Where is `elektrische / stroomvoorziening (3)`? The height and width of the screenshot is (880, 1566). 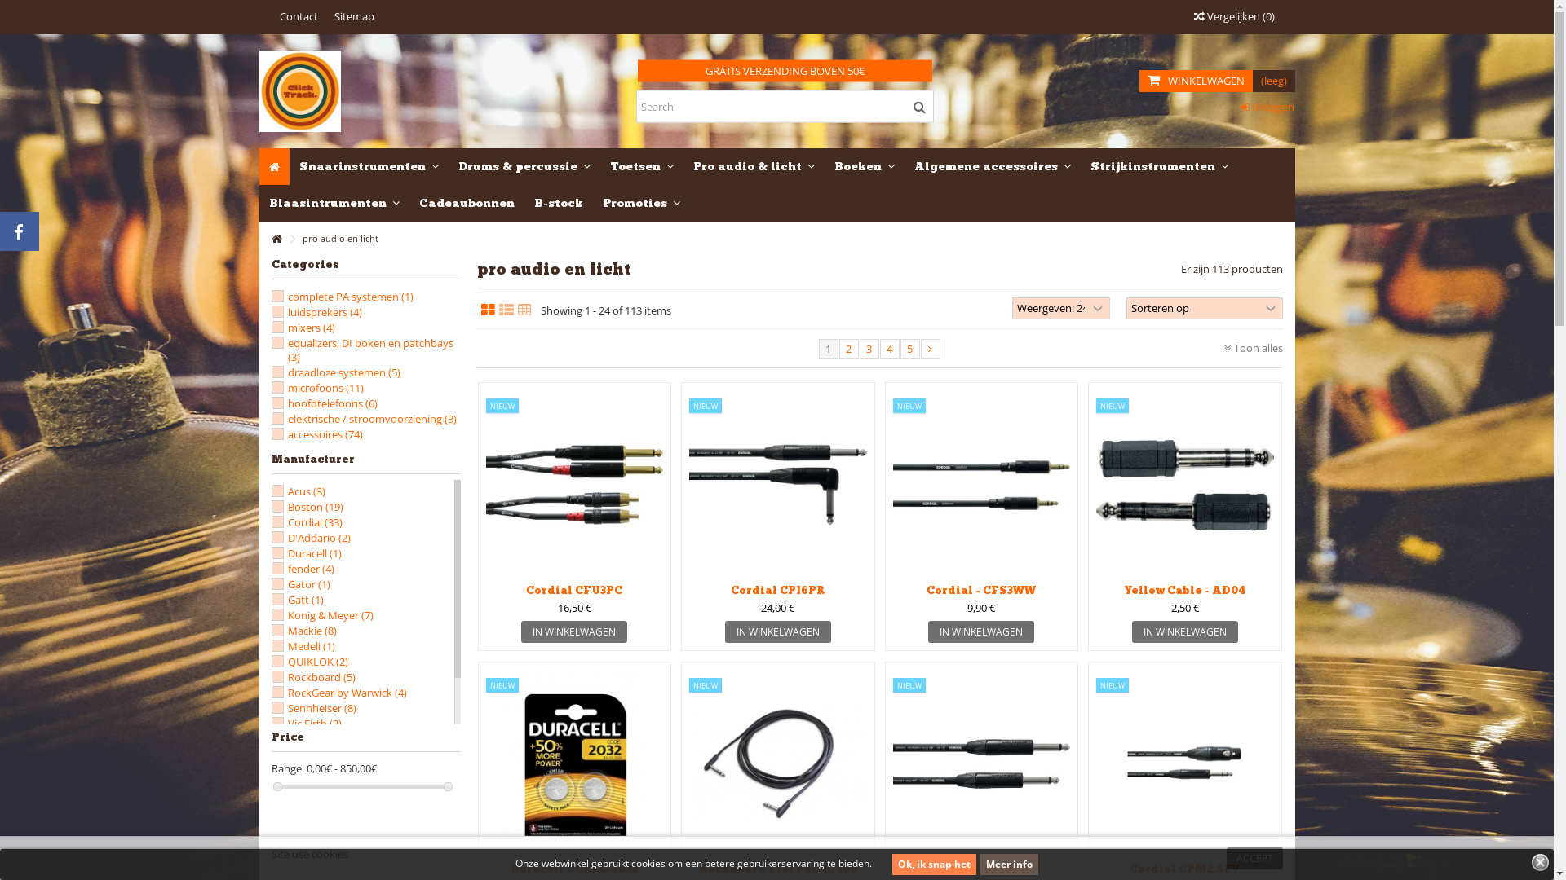 elektrische / stroomvoorziening (3) is located at coordinates (372, 419).